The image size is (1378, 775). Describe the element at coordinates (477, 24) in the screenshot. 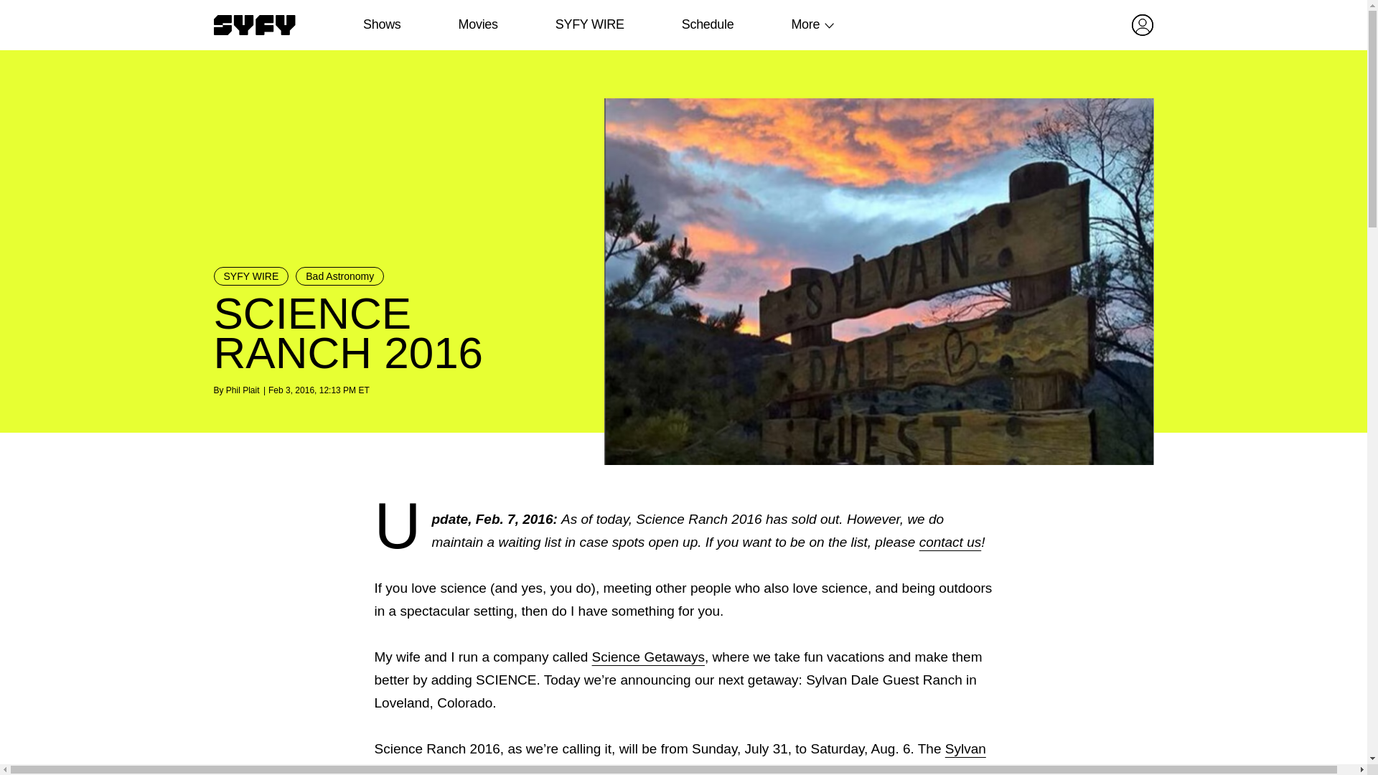

I see `Movies` at that location.